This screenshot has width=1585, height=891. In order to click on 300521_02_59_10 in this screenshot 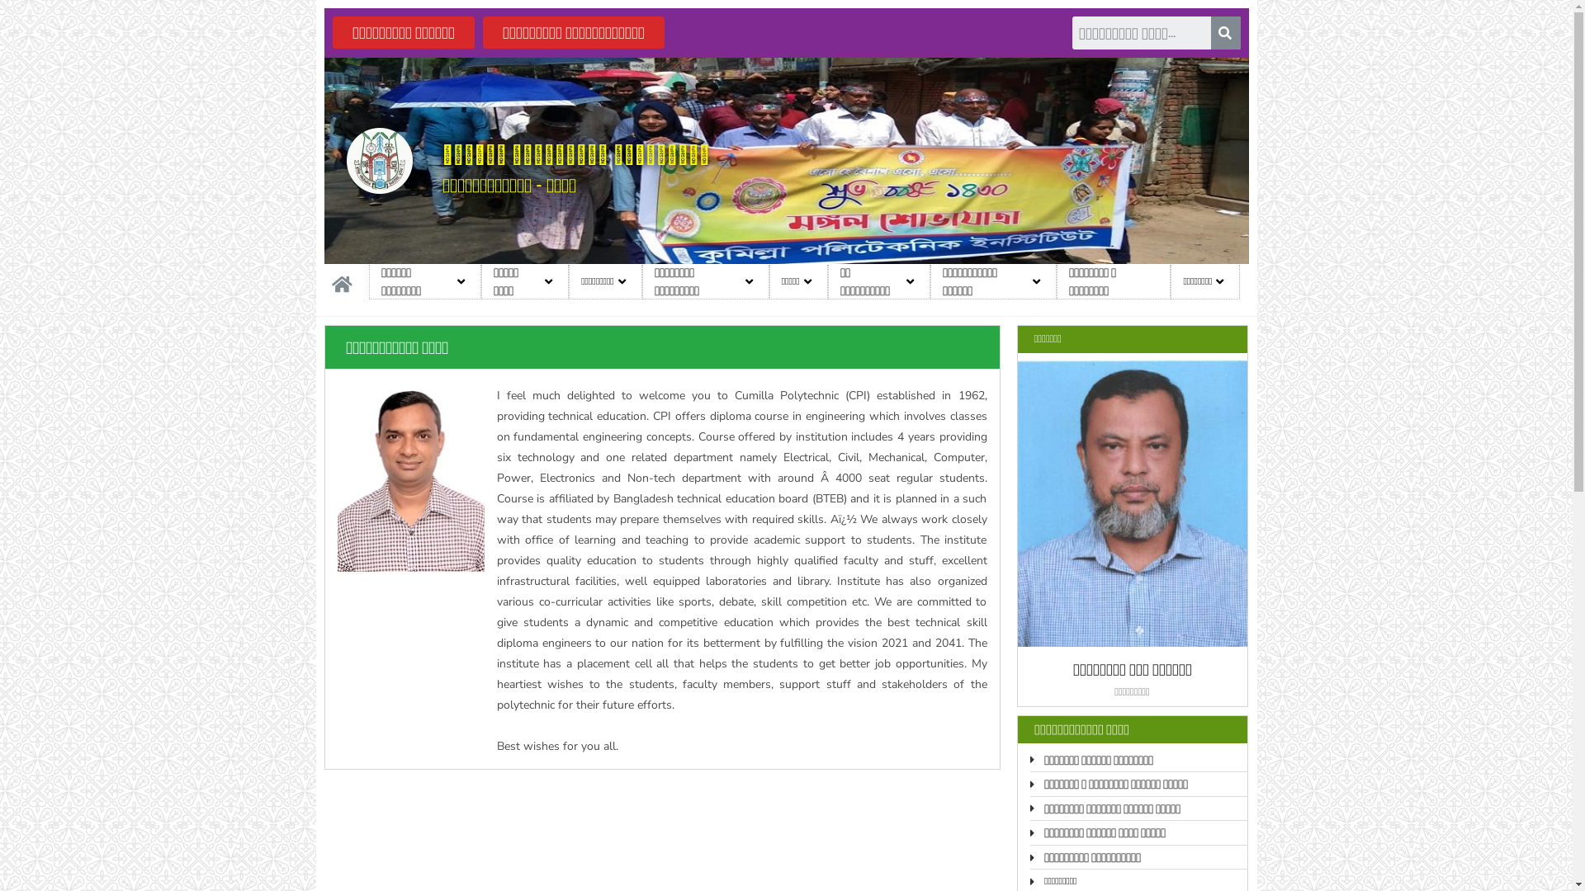, I will do `click(380, 161)`.